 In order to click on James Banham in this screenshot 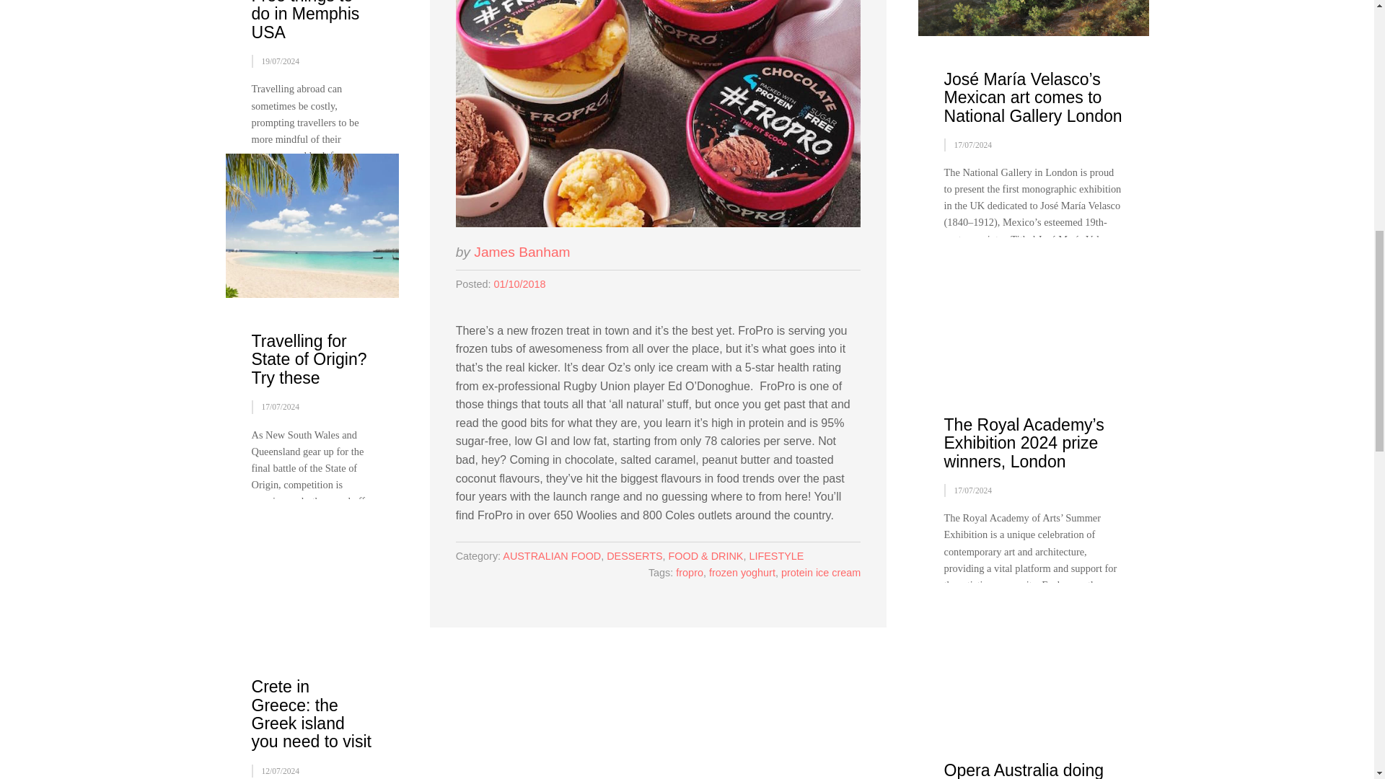, I will do `click(521, 252)`.